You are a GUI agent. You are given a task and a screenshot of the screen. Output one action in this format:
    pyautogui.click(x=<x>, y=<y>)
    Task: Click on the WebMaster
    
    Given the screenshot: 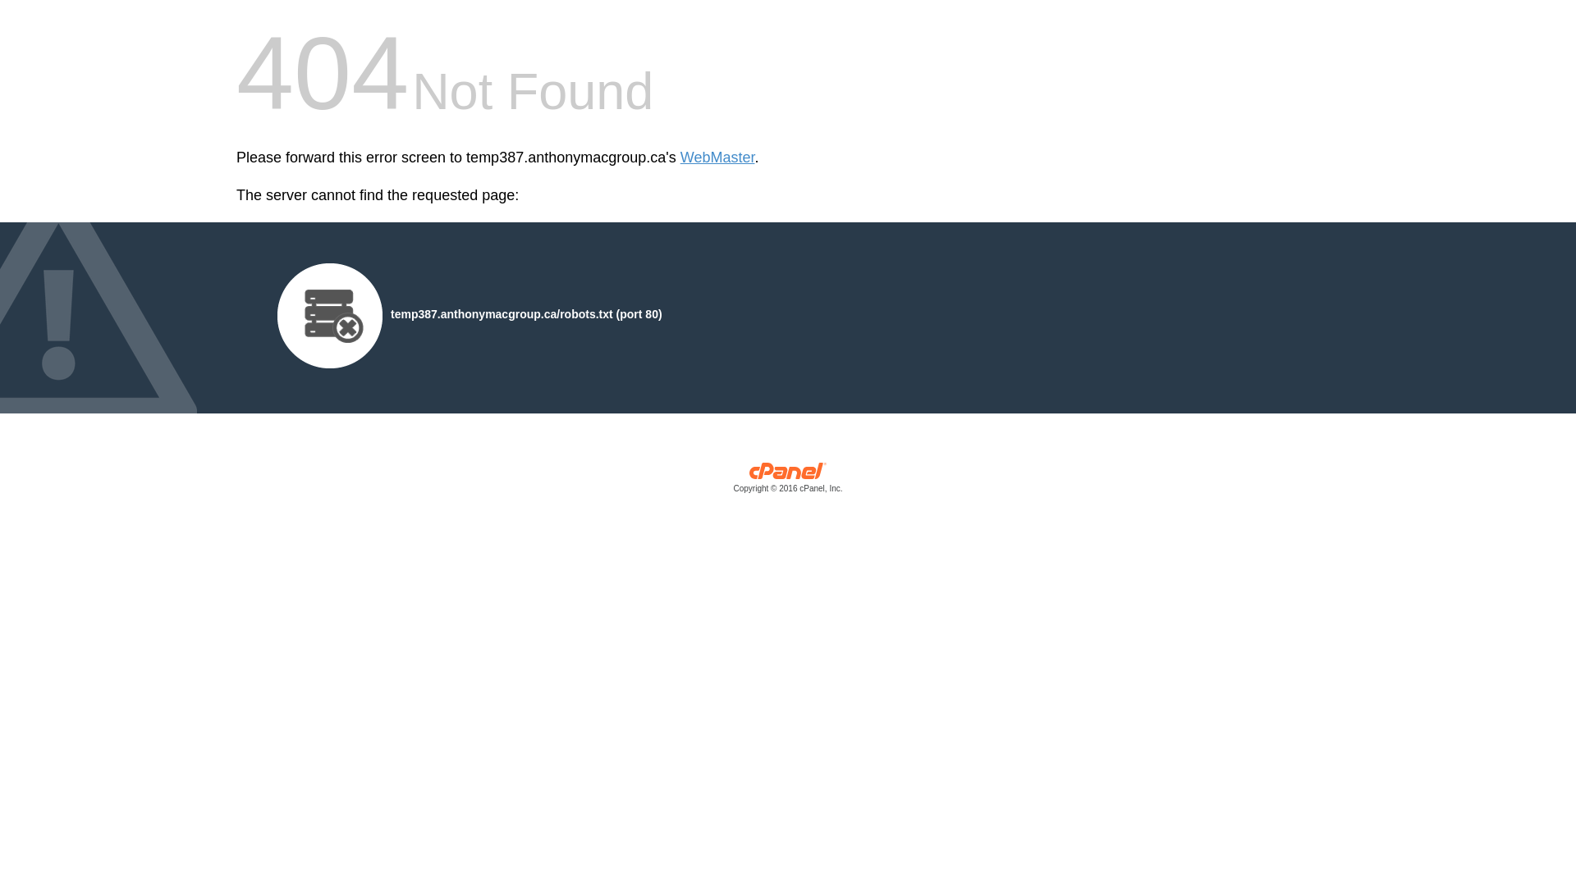 What is the action you would take?
    pyautogui.click(x=717, y=158)
    